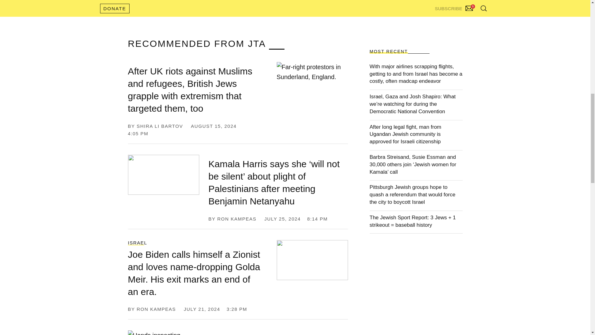 The height and width of the screenshot is (335, 595). Describe the element at coordinates (140, 1) in the screenshot. I see `Click to share on Twitter` at that location.